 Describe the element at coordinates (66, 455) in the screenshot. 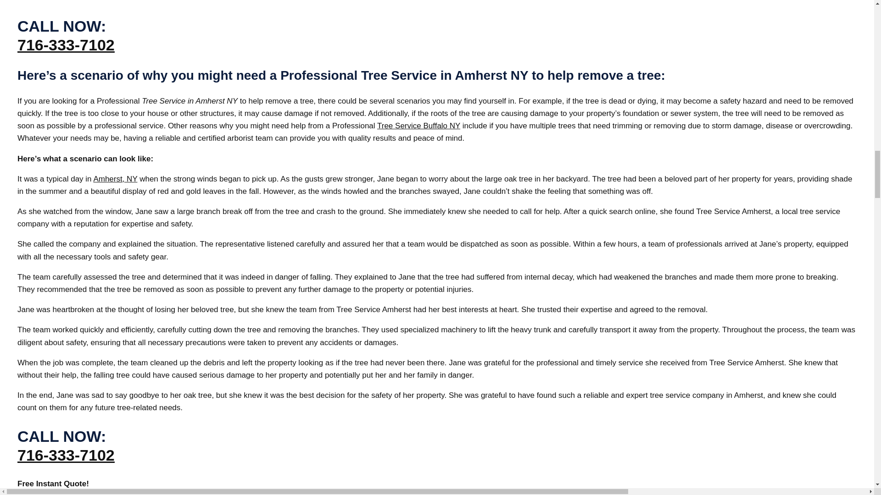

I see `716-333-7102` at that location.